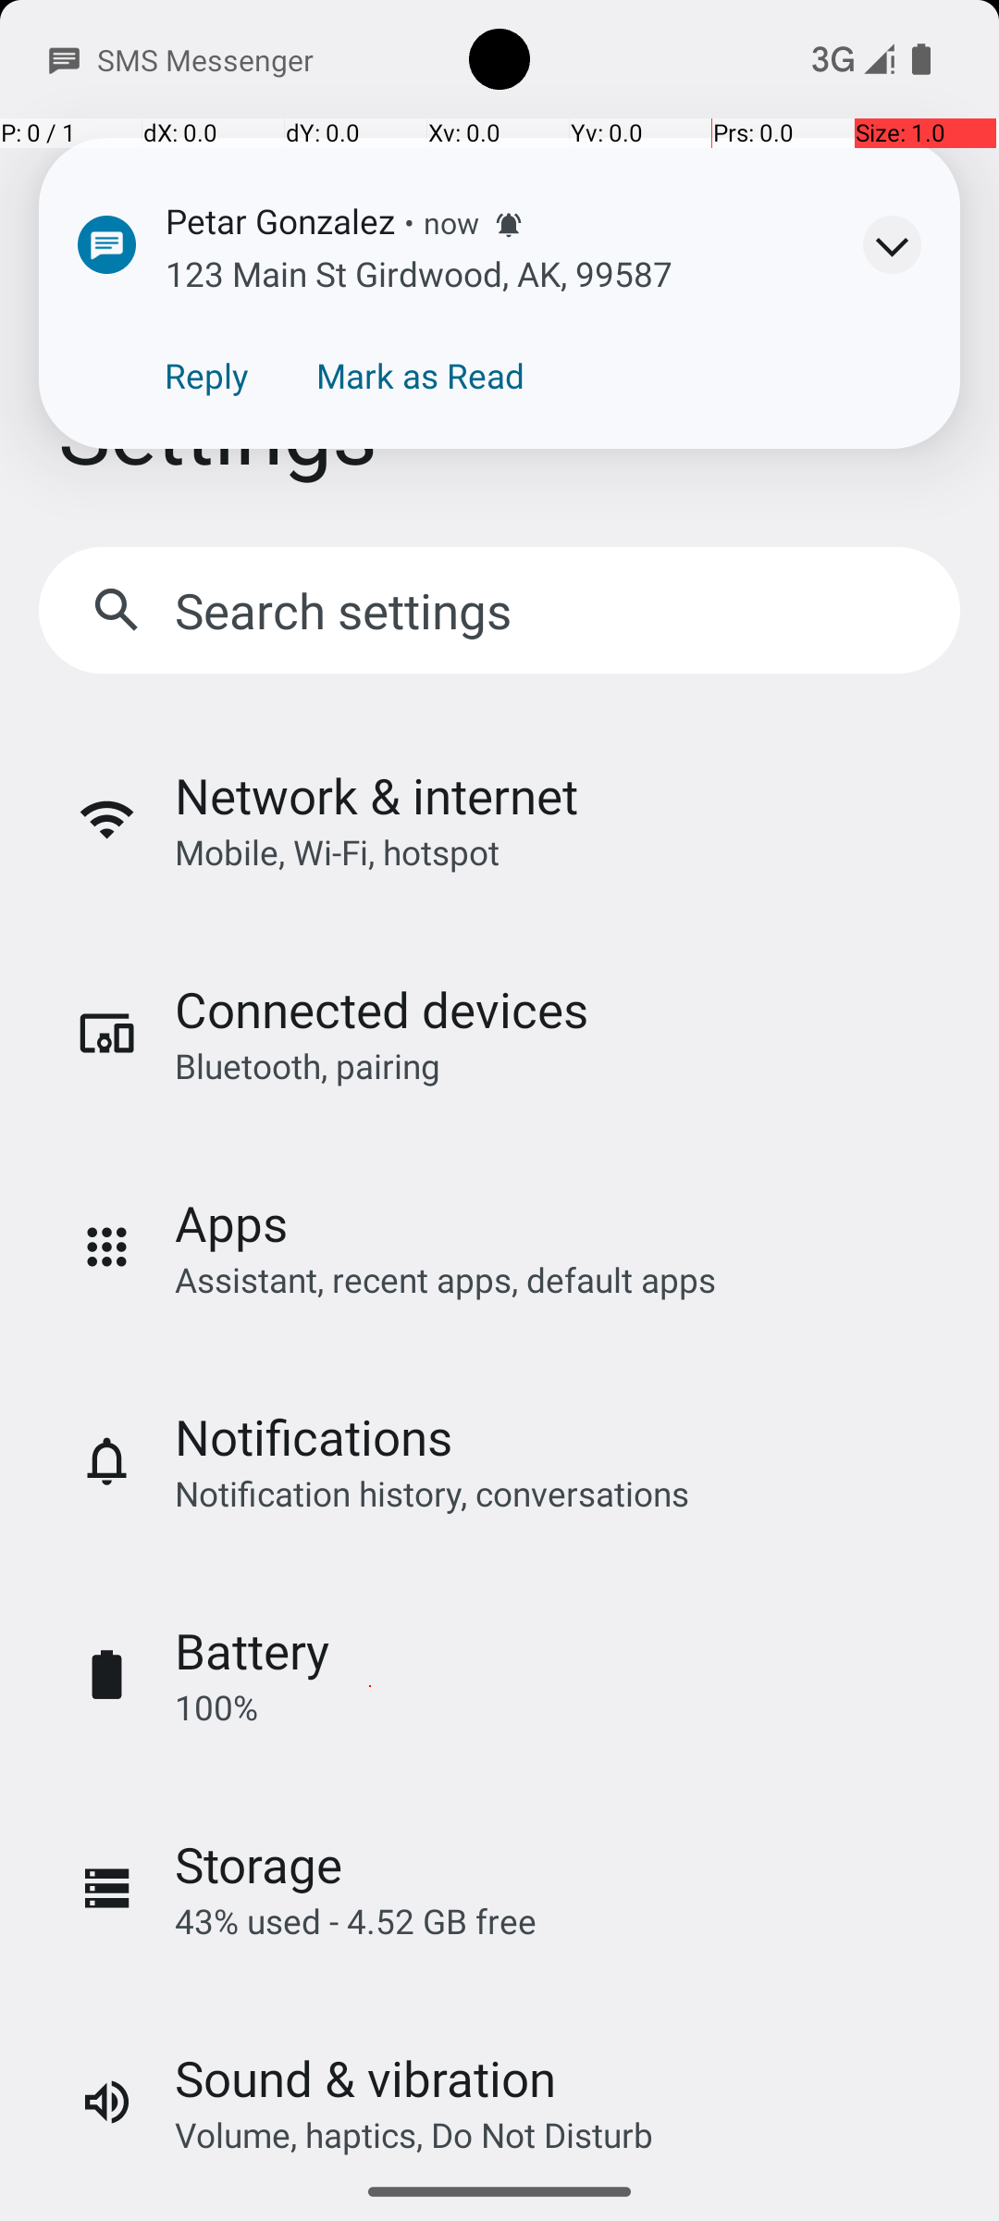  What do you see at coordinates (414, 2134) in the screenshot?
I see `Volume, haptics, Do Not Disturb` at bounding box center [414, 2134].